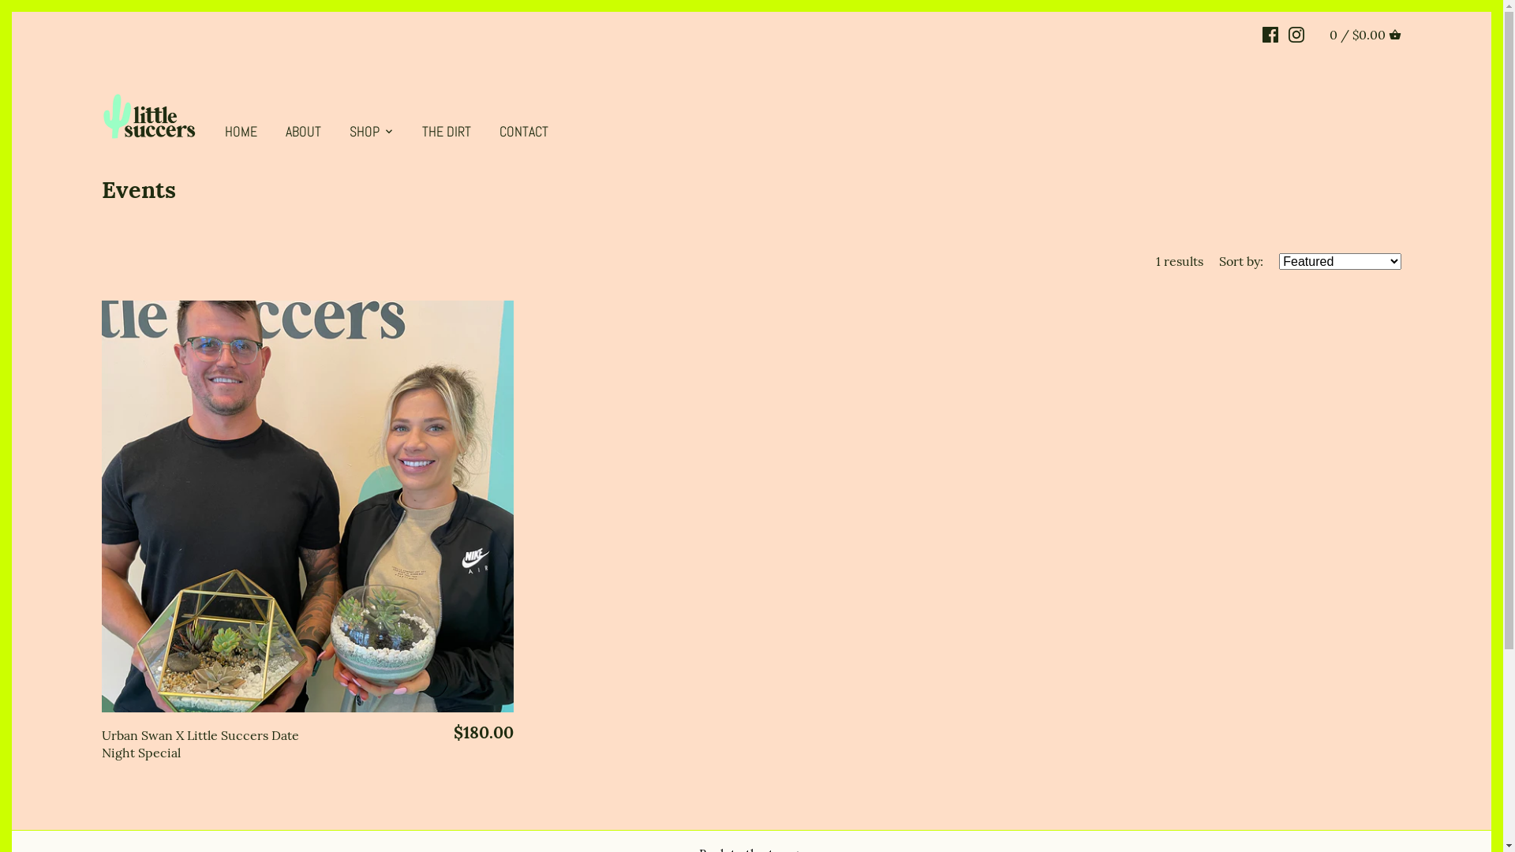 The height and width of the screenshot is (852, 1515). I want to click on CONTACT, so click(524, 134).